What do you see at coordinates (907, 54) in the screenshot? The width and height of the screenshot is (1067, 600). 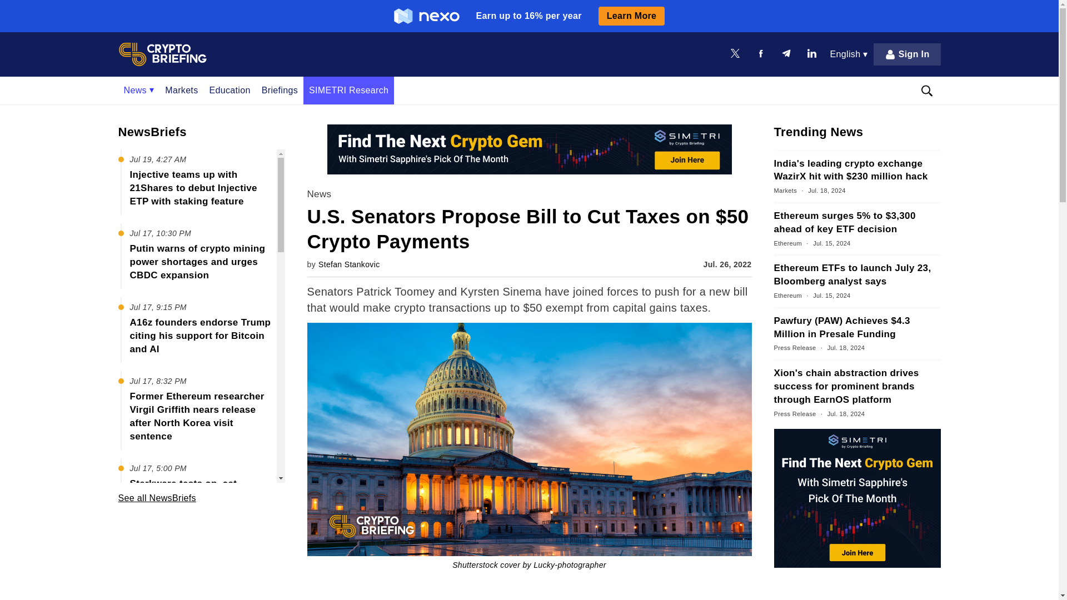 I see `Sign In` at bounding box center [907, 54].